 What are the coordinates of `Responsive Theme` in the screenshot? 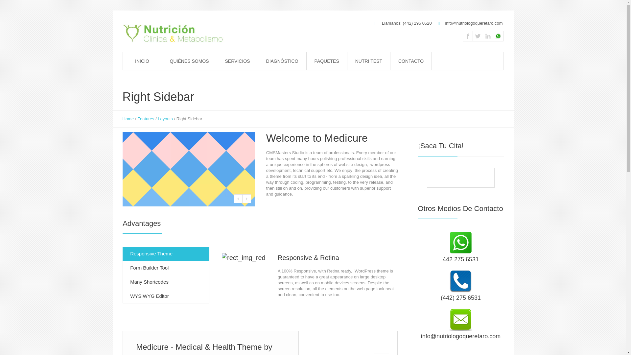 It's located at (166, 254).